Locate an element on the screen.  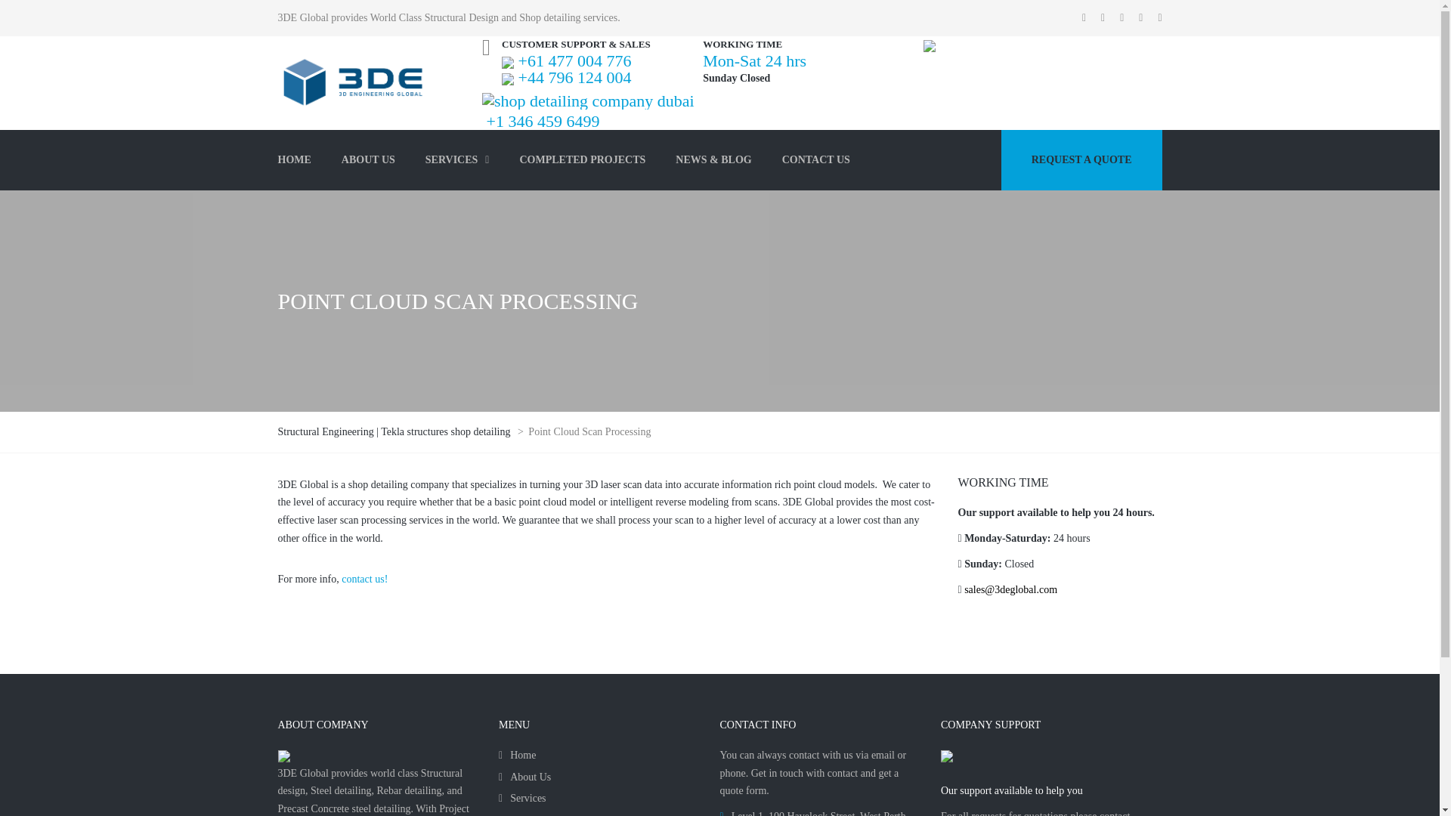
ABOUT US is located at coordinates (369, 159).